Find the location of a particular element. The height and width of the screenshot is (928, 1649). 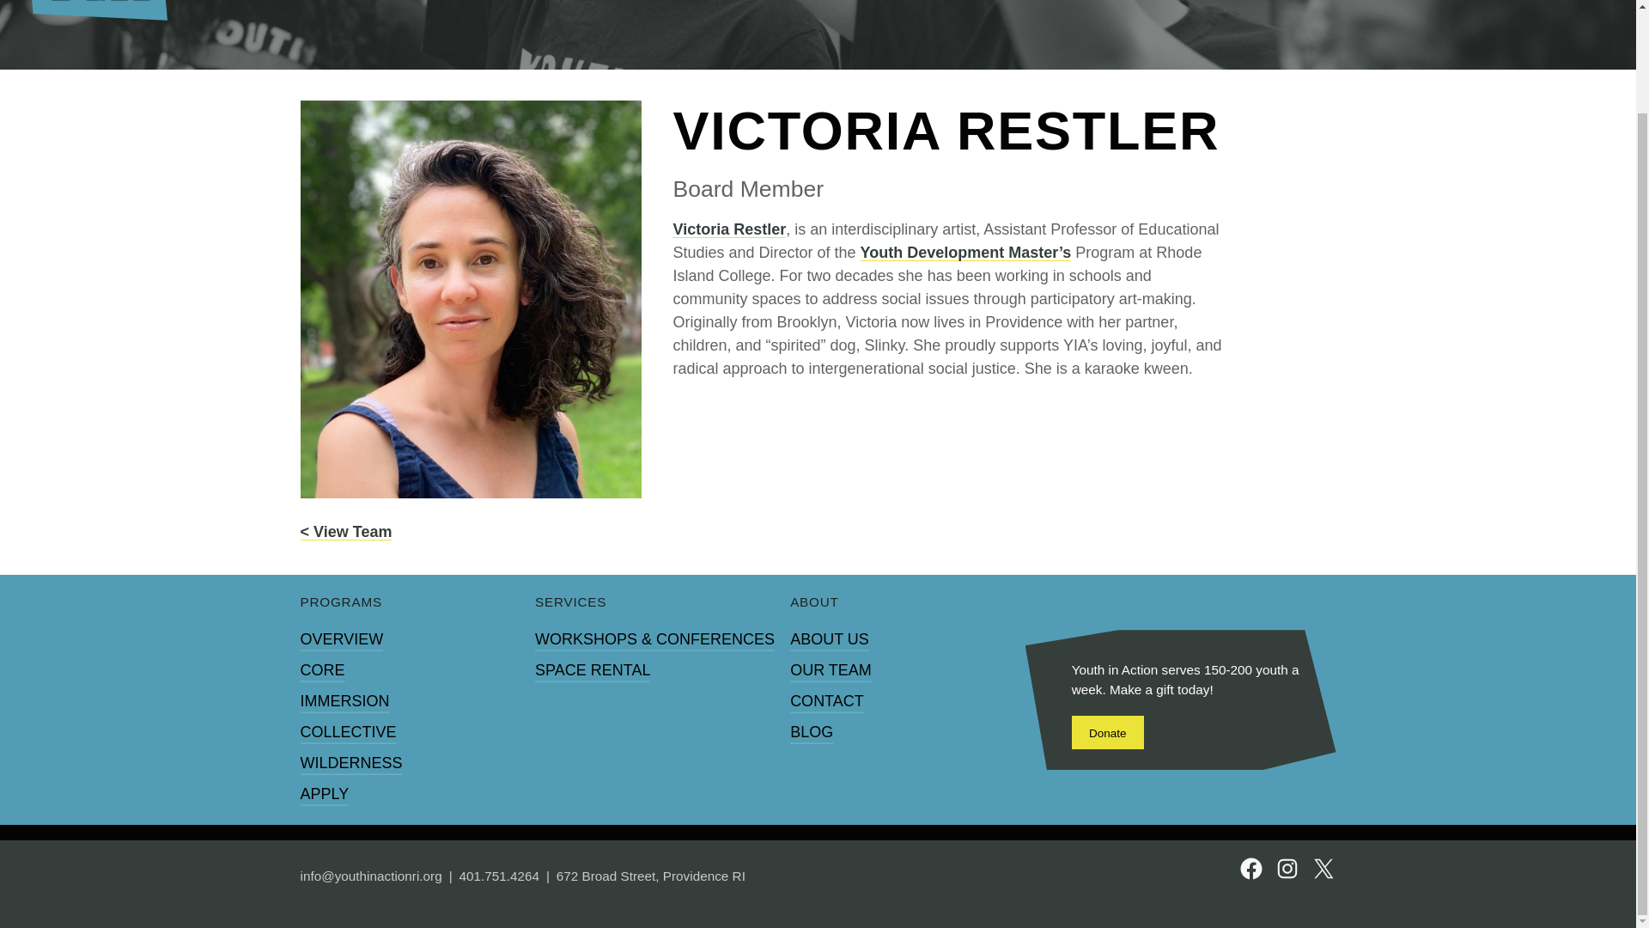

SERVICES is located at coordinates (570, 602).